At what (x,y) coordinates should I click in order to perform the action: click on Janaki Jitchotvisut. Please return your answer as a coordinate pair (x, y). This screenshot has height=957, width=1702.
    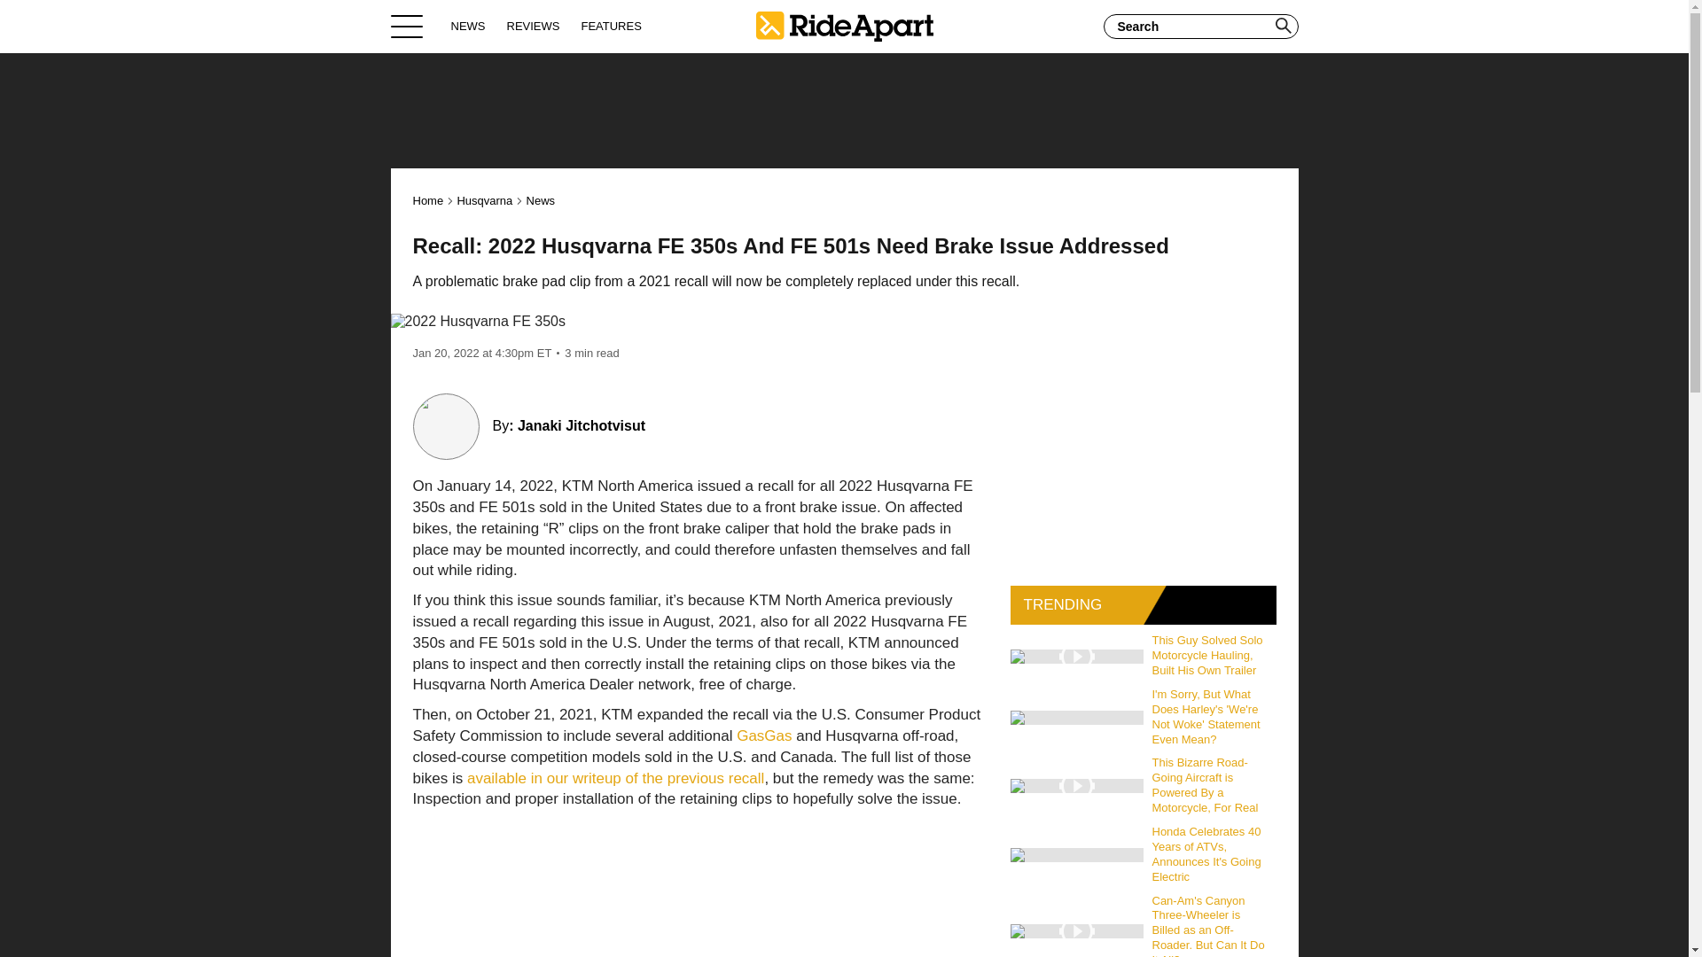
    Looking at the image, I should click on (581, 425).